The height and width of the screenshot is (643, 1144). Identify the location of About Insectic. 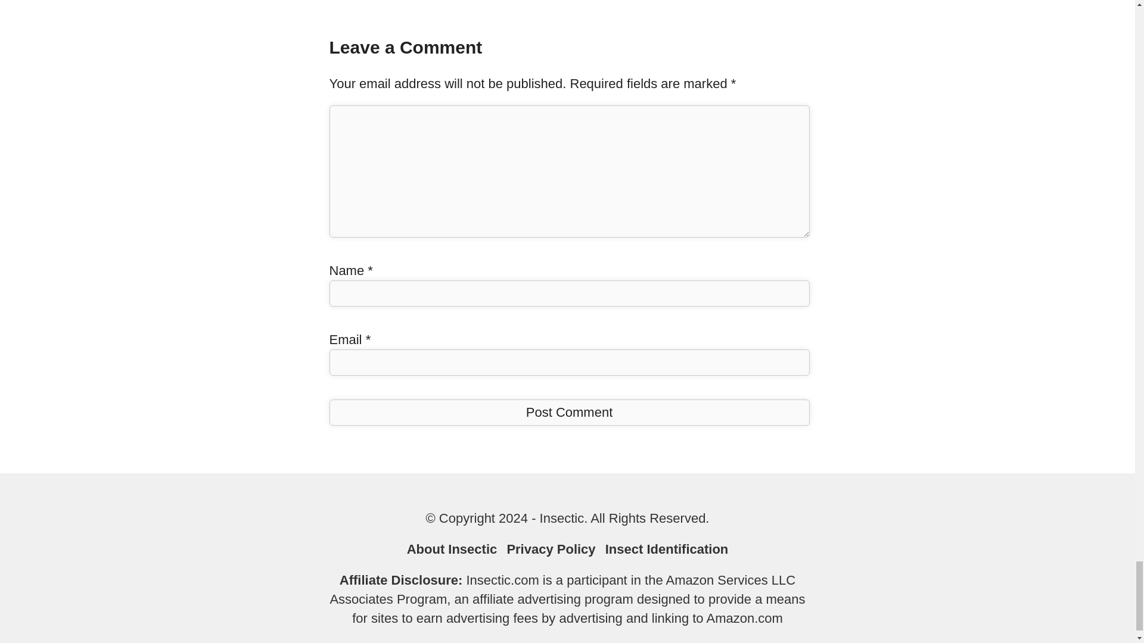
(452, 549).